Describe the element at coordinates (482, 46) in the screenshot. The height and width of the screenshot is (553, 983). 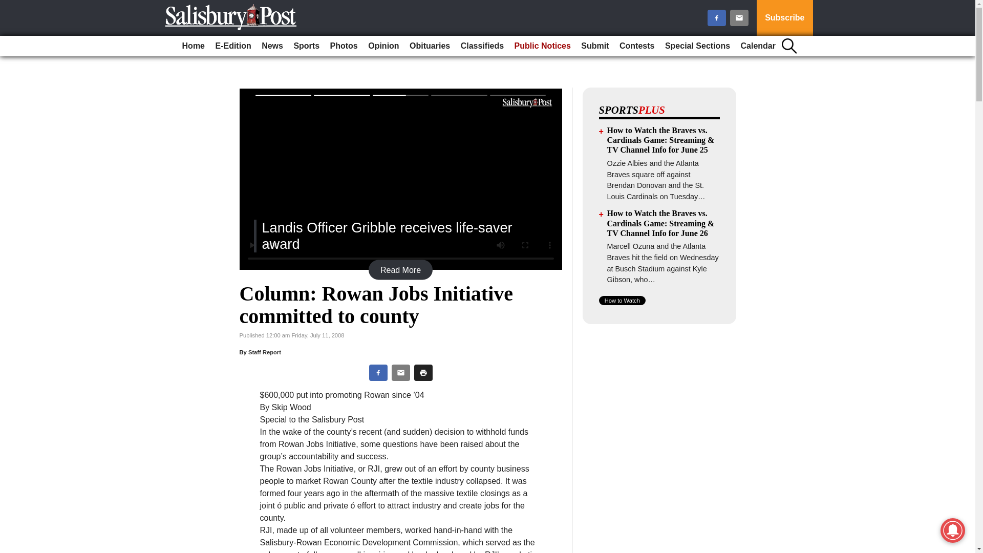
I see `Classifieds` at that location.